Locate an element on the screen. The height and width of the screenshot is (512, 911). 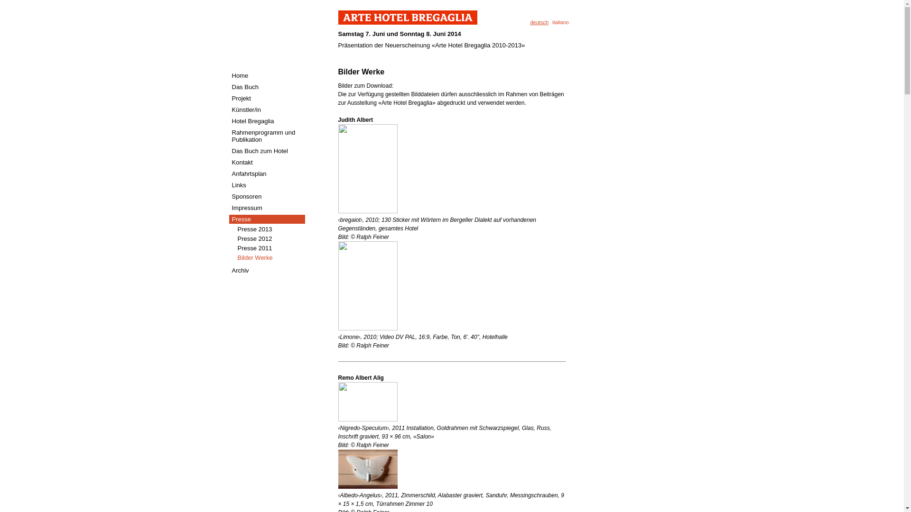
Presse is located at coordinates (267, 219).